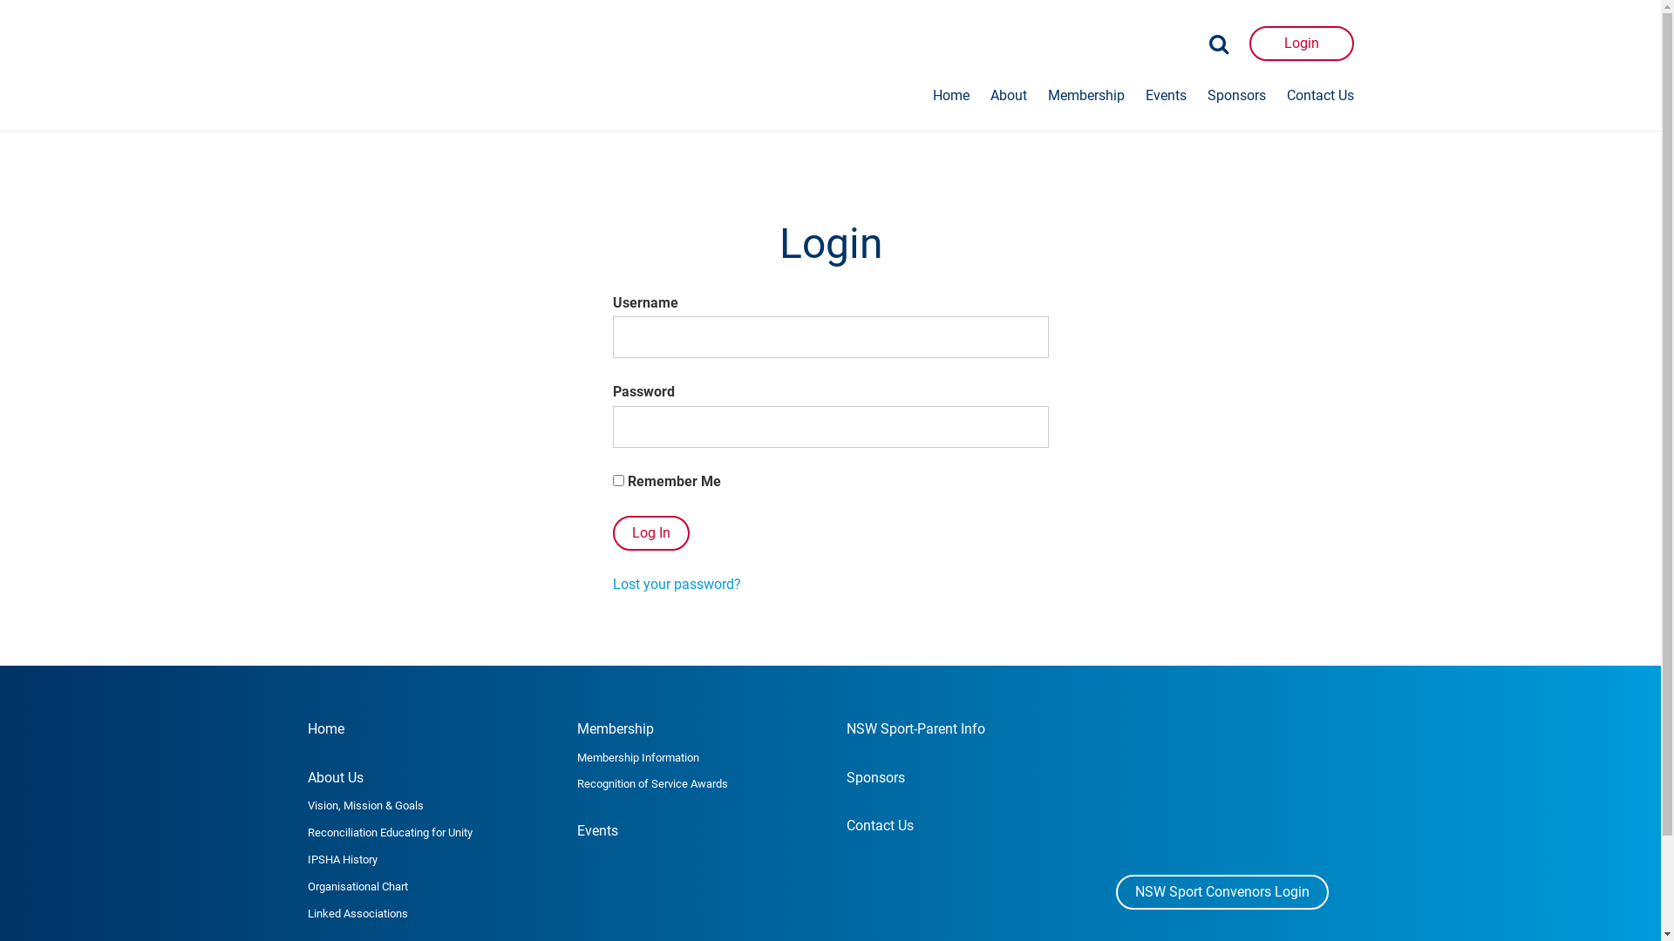 The height and width of the screenshot is (941, 1674). I want to click on NSW Sport-Parent Info, so click(915, 728).